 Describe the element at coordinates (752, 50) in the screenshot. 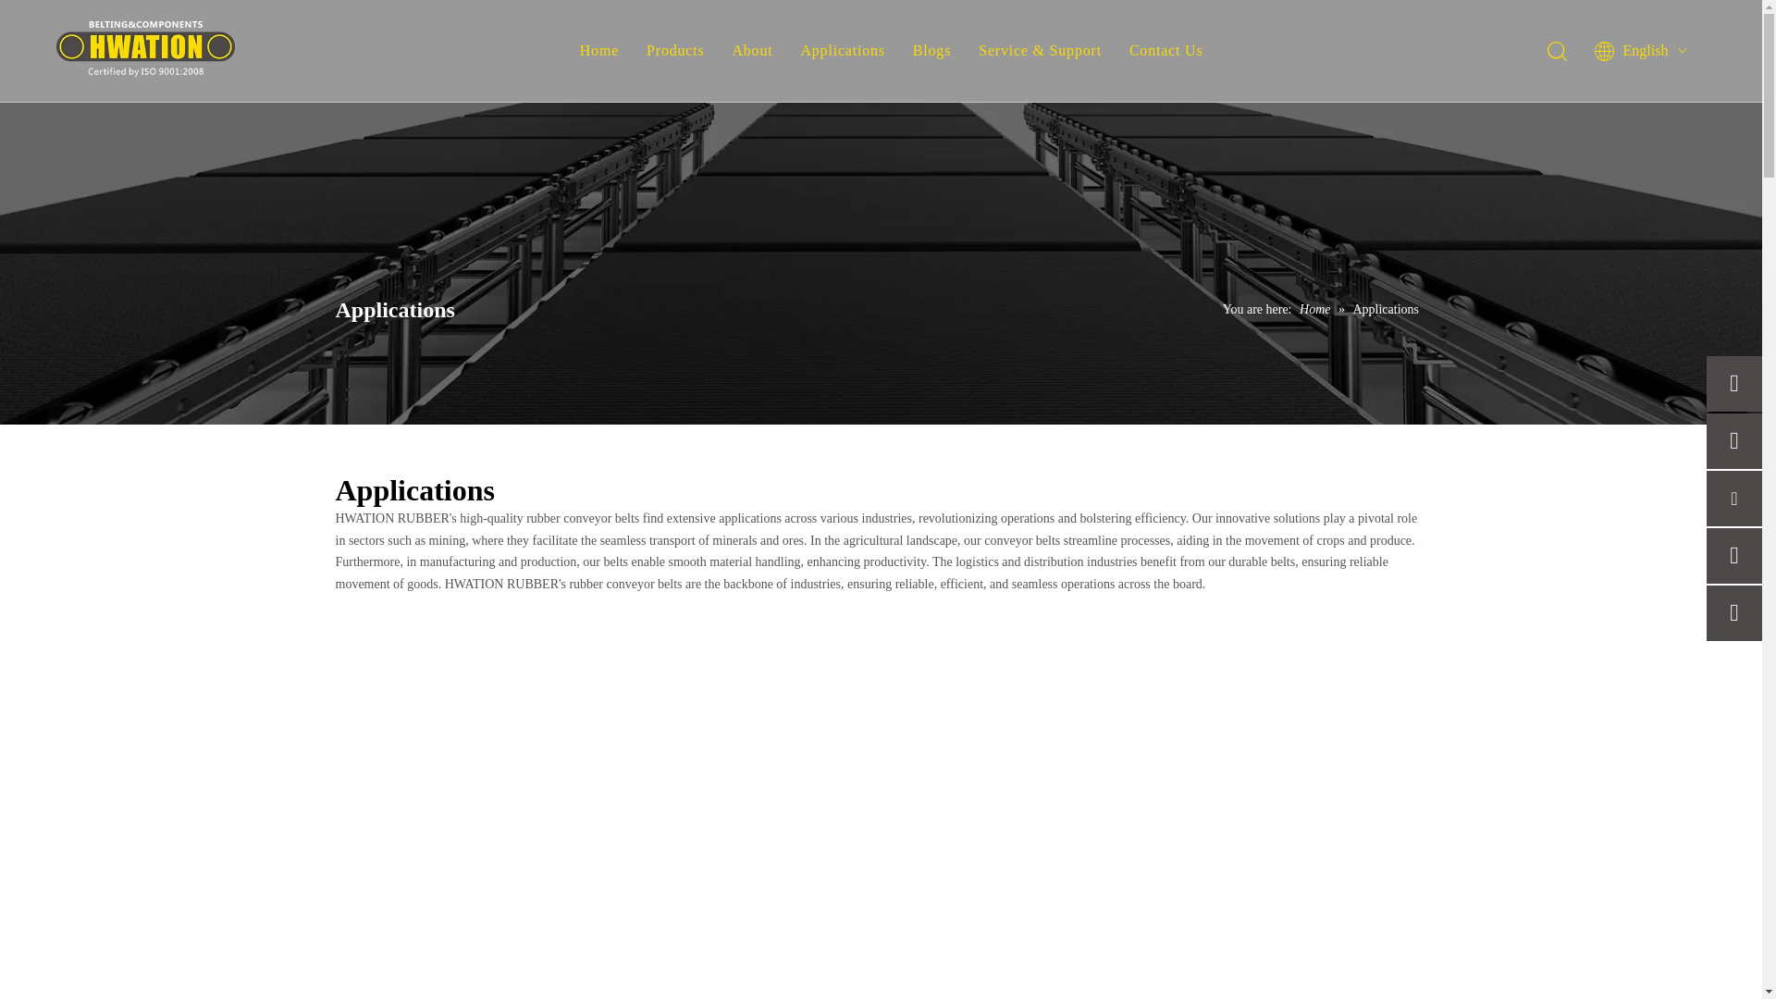

I see `About` at that location.